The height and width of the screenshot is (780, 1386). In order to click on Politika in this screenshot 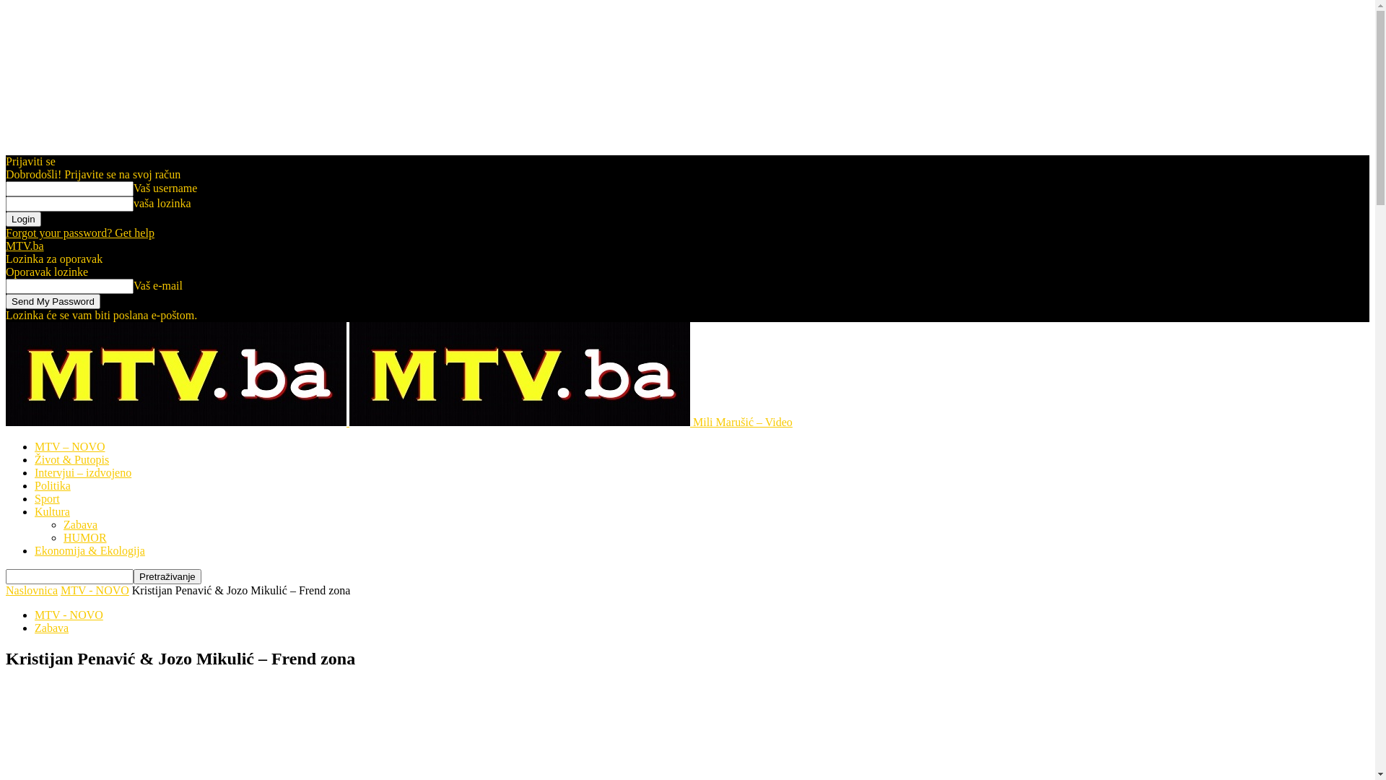, I will do `click(53, 485)`.